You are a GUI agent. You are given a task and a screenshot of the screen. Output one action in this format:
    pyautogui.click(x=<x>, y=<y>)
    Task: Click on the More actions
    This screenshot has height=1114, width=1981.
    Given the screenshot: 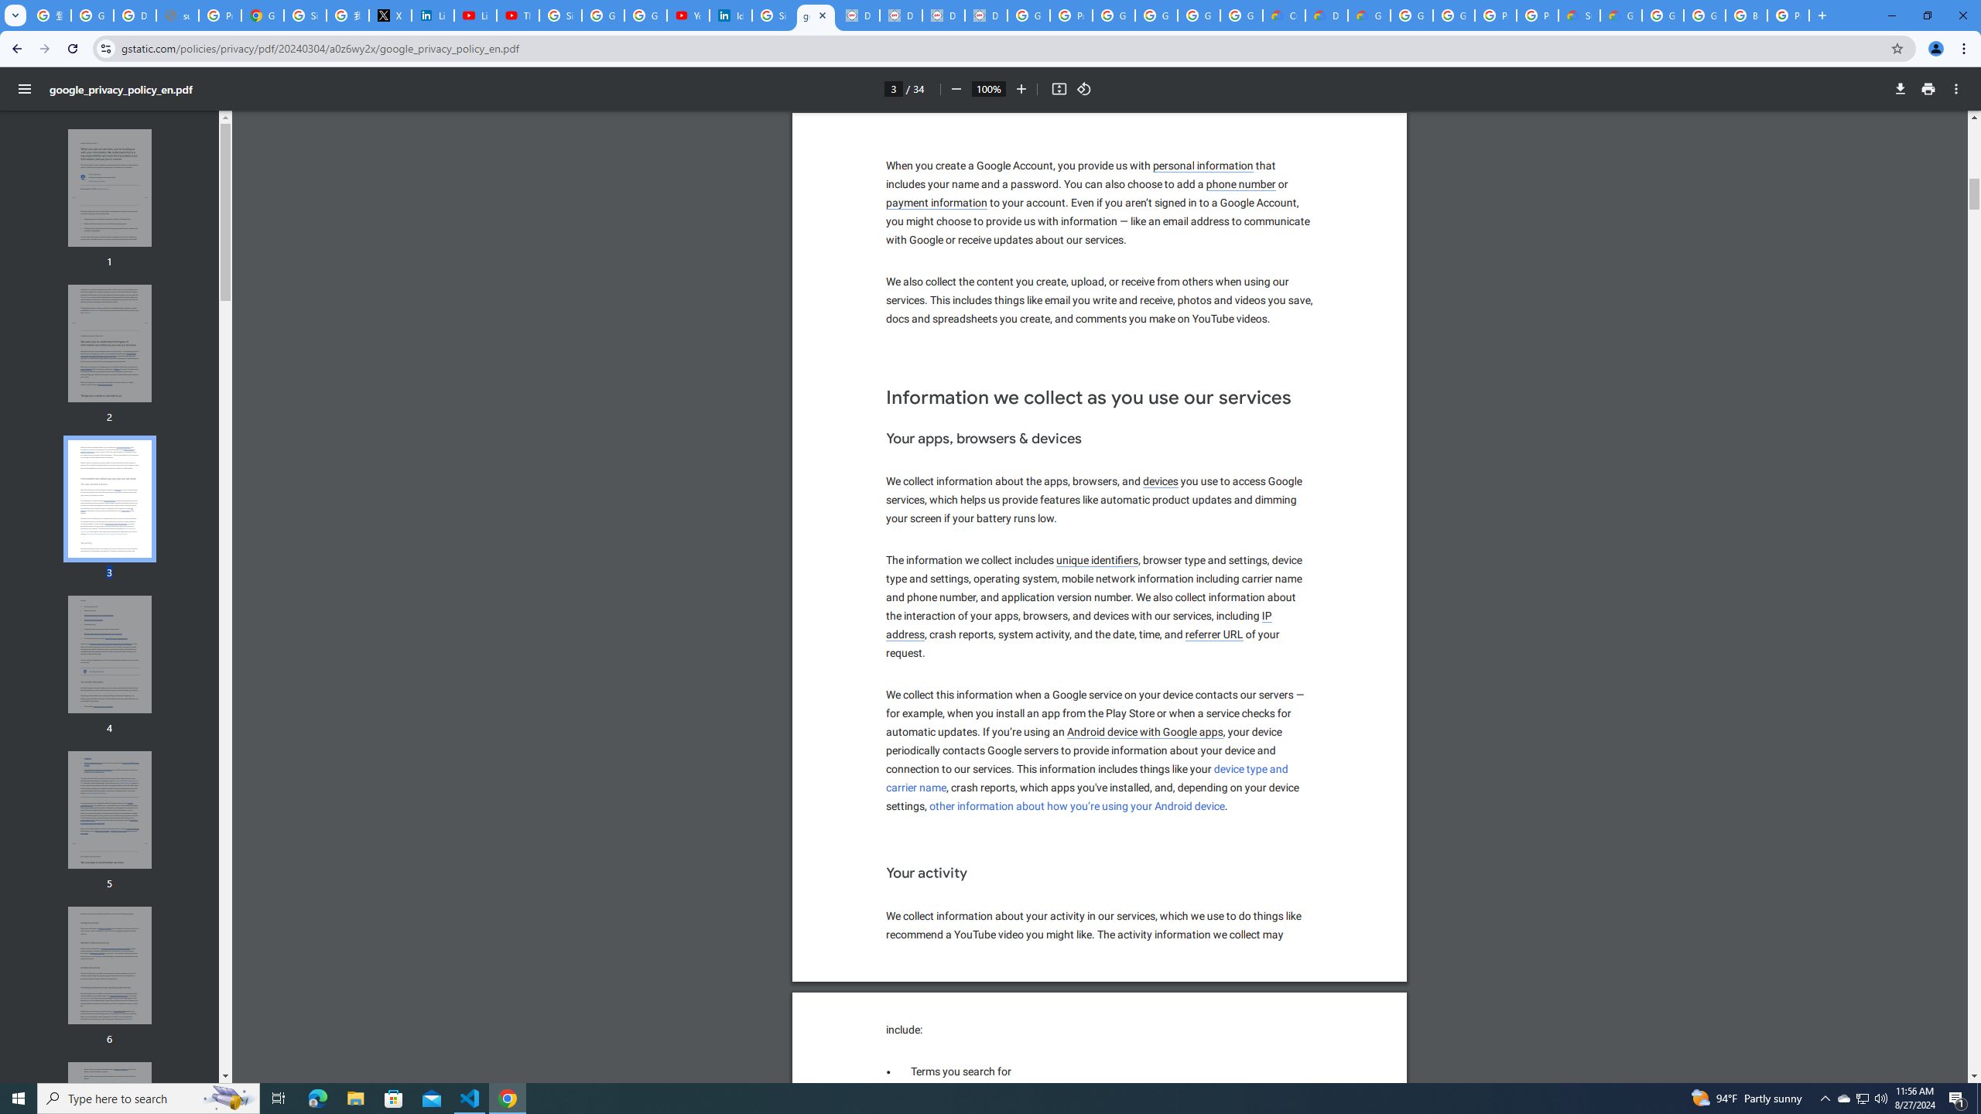 What is the action you would take?
    pyautogui.click(x=1956, y=89)
    